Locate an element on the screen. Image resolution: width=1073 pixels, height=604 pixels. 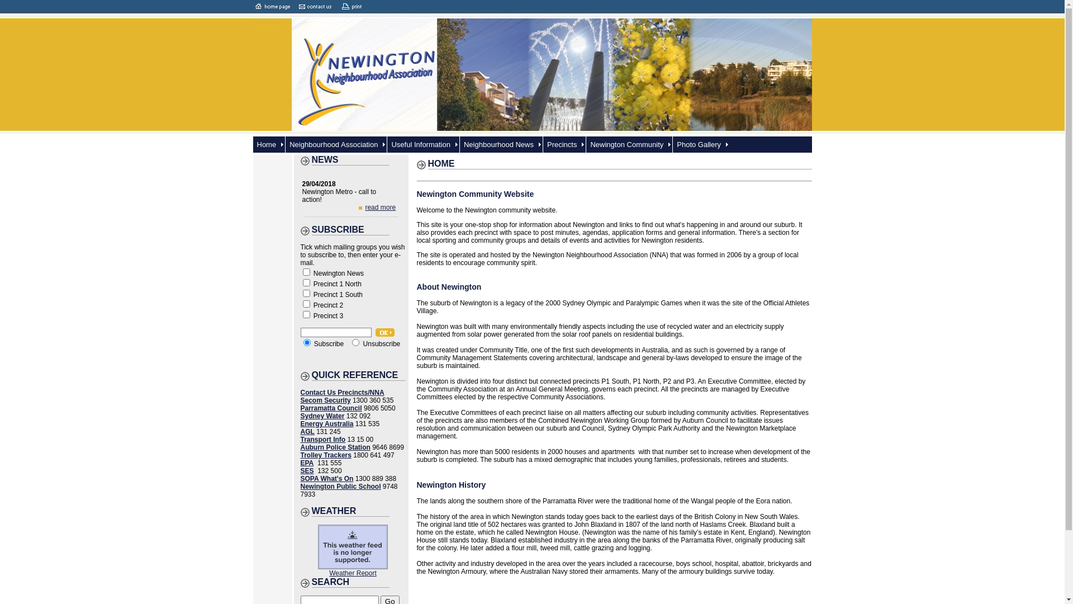
Newington Public School is located at coordinates (341, 487).